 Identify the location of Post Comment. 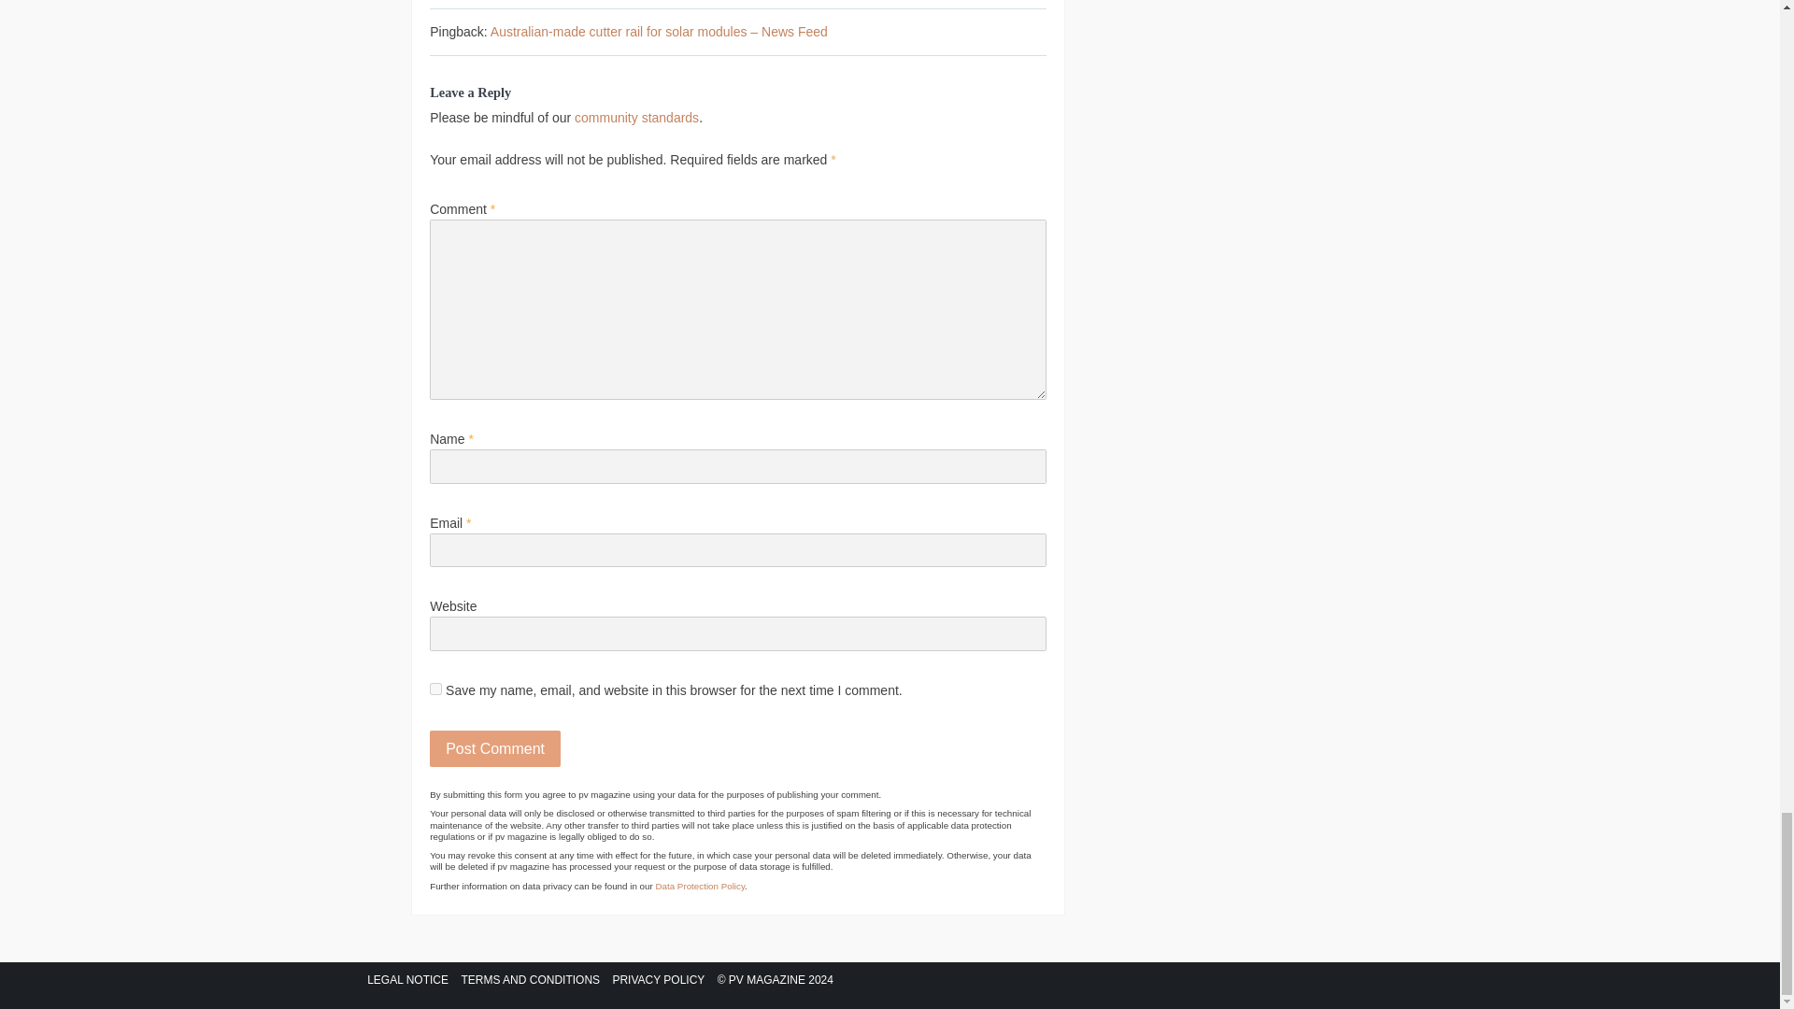
(495, 748).